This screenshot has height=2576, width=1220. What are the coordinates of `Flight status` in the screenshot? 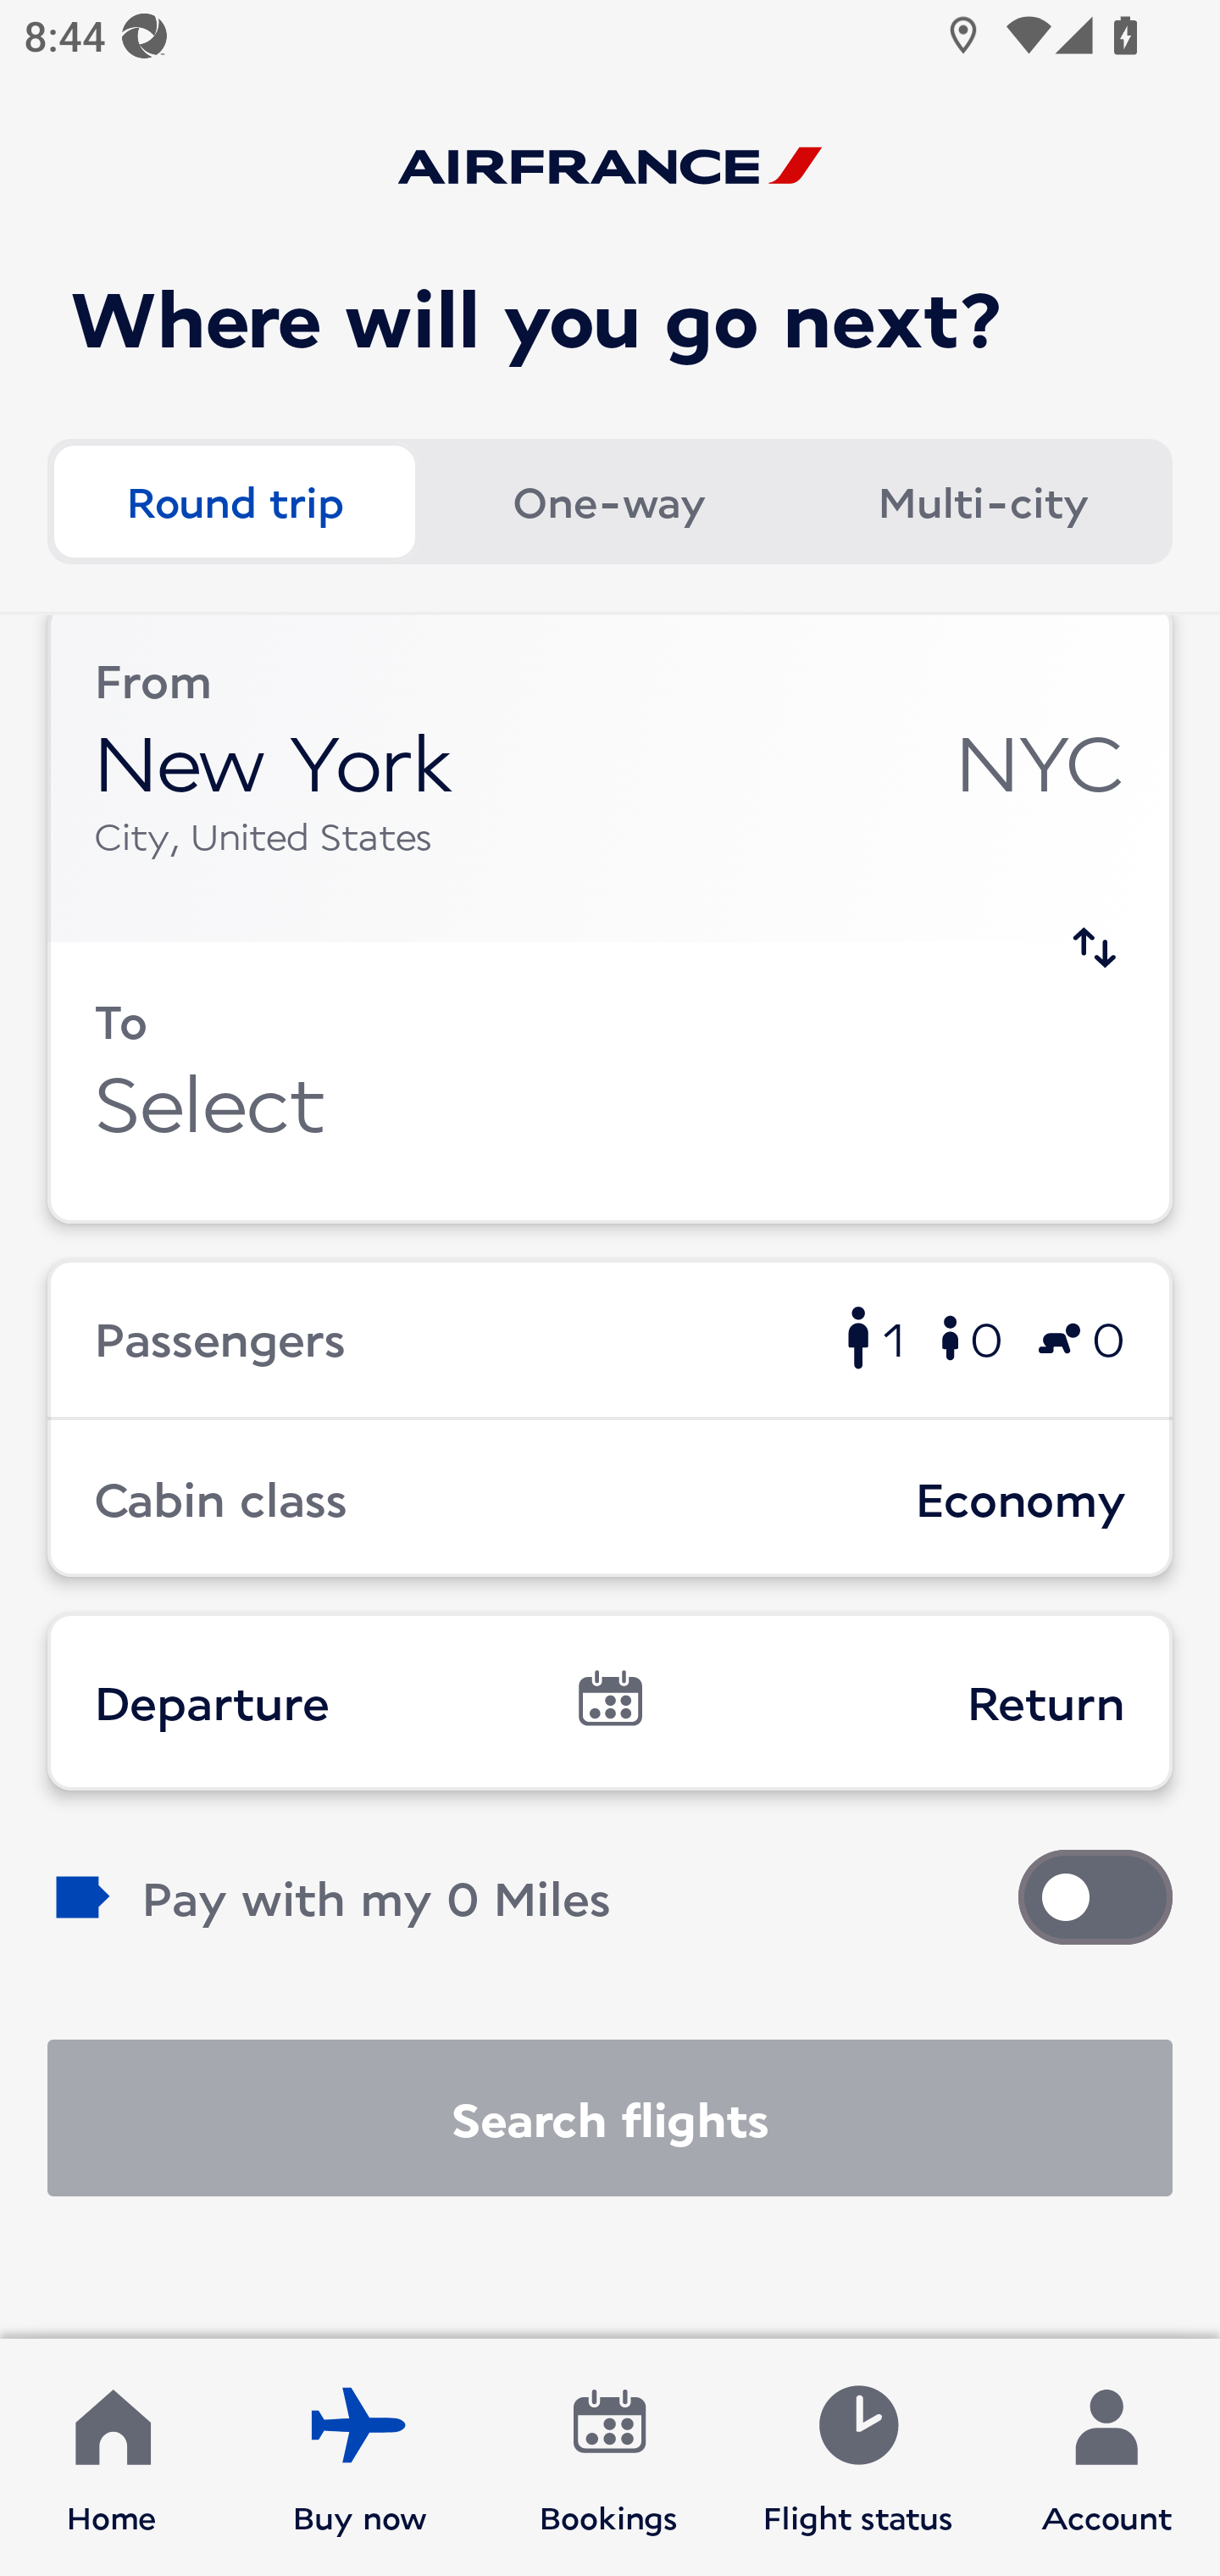 It's located at (857, 2457).